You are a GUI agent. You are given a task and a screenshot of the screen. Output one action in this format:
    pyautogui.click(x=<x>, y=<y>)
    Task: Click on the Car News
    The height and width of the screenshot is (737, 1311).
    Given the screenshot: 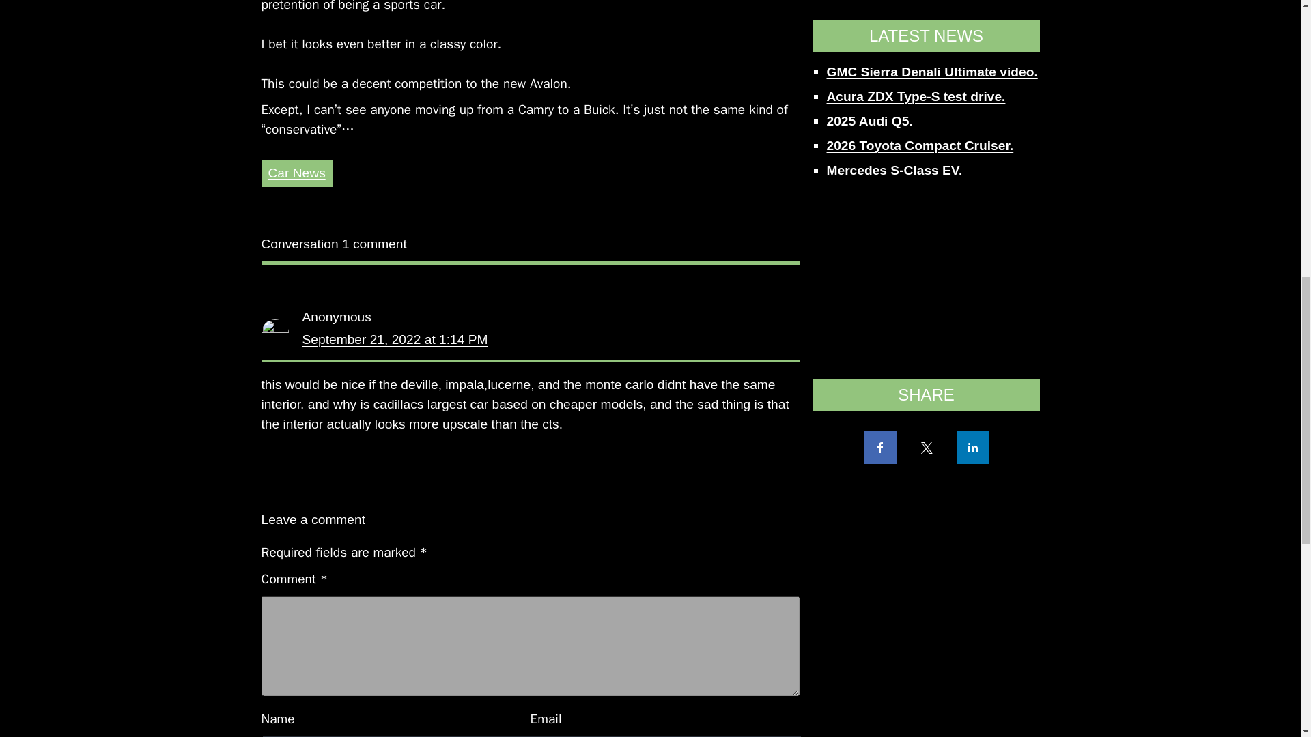 What is the action you would take?
    pyautogui.click(x=296, y=173)
    